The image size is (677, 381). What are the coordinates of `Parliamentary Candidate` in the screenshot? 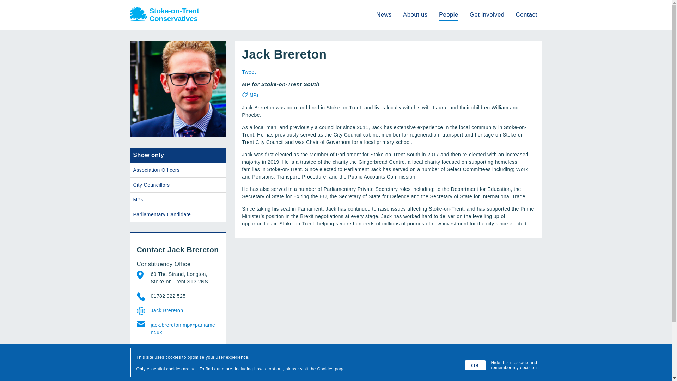 It's located at (178, 214).